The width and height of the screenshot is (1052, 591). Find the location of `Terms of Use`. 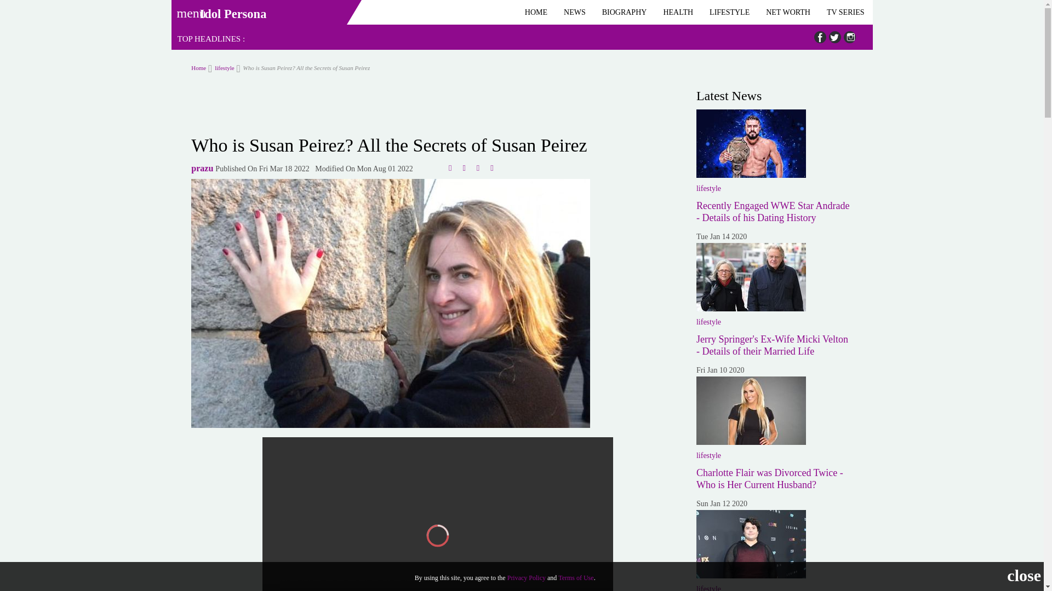

Terms of Use is located at coordinates (575, 577).